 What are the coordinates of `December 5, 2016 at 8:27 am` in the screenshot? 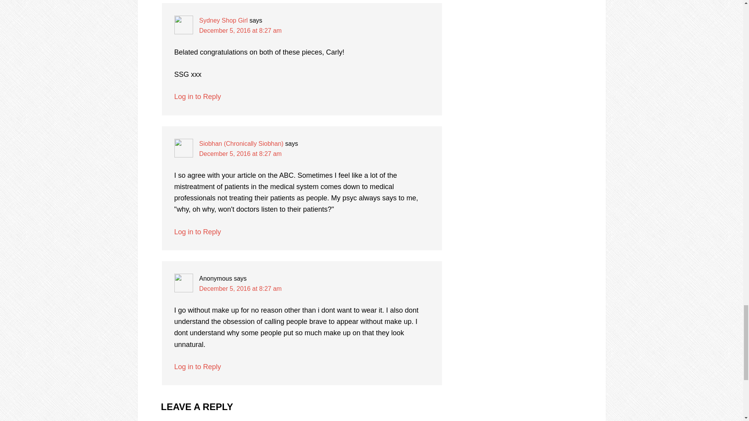 It's located at (240, 30).